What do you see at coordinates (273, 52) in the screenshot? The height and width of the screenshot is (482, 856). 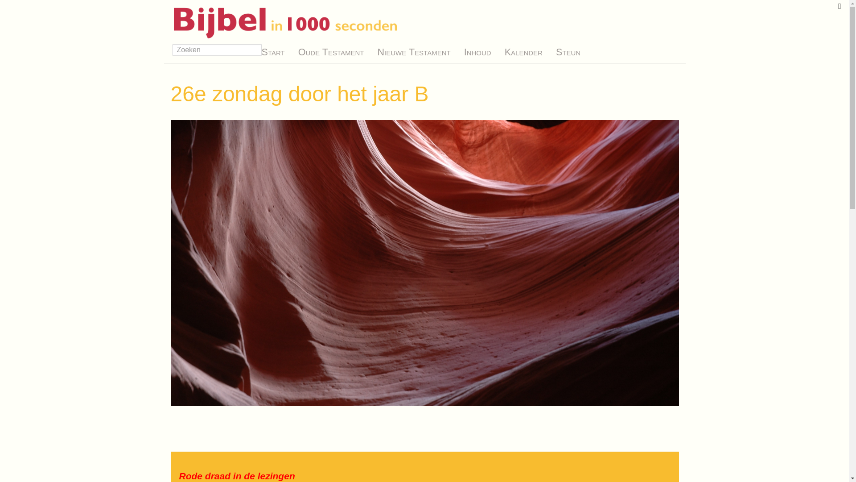 I see `Start` at bounding box center [273, 52].